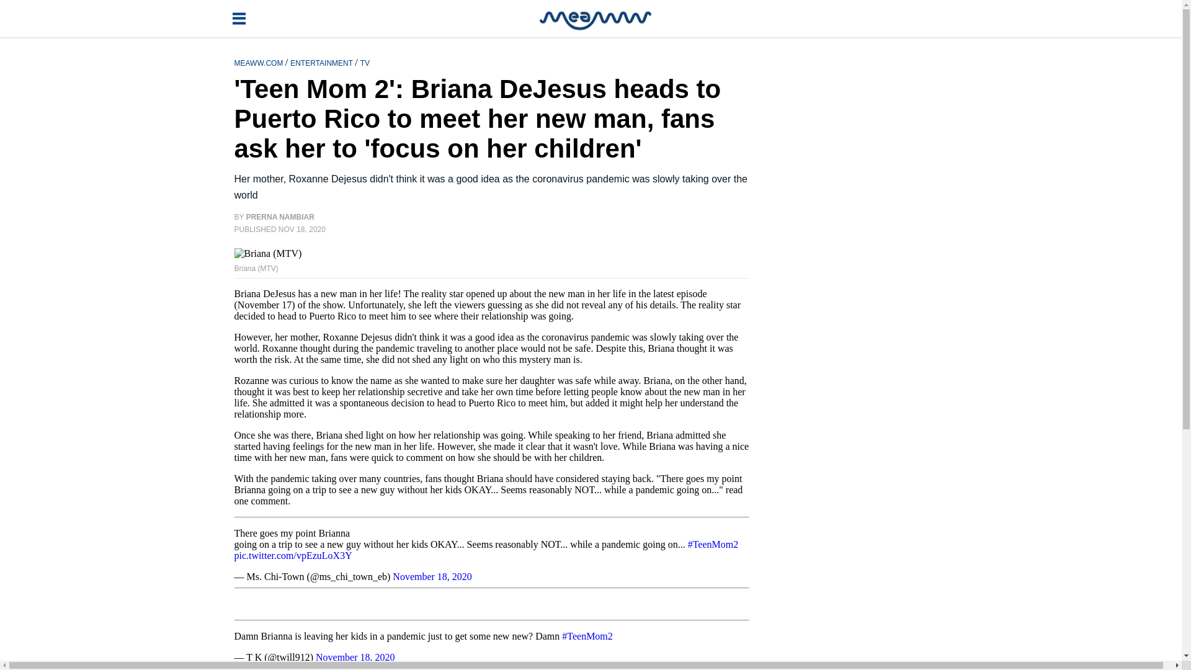 This screenshot has width=1191, height=670. What do you see at coordinates (355, 657) in the screenshot?
I see `November 18, 2020` at bounding box center [355, 657].